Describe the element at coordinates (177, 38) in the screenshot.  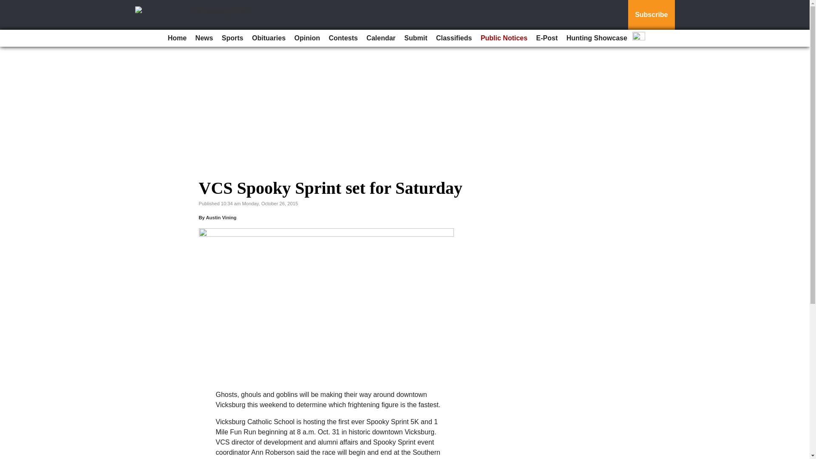
I see `Home` at that location.